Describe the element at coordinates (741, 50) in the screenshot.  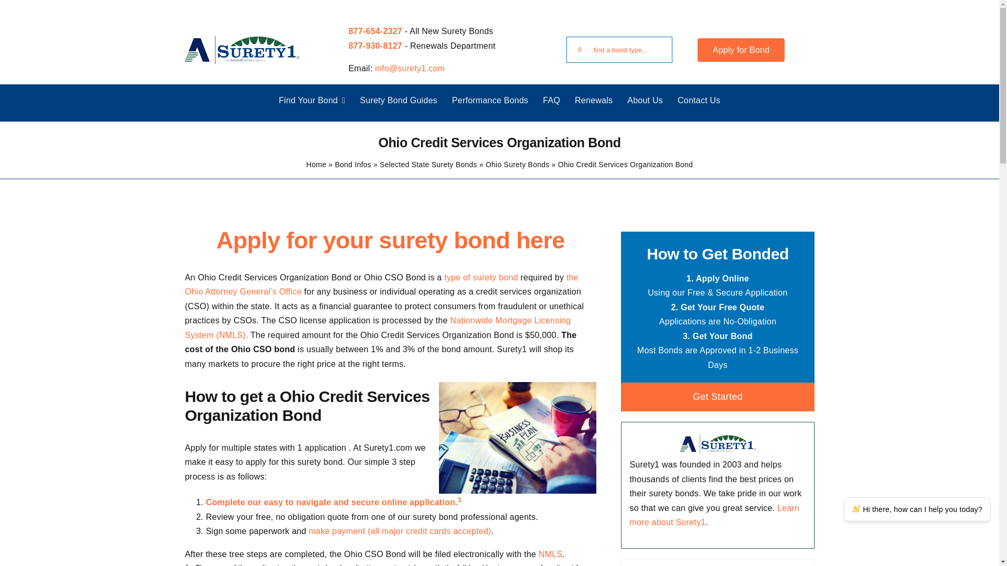
I see `Apply for Bond` at that location.